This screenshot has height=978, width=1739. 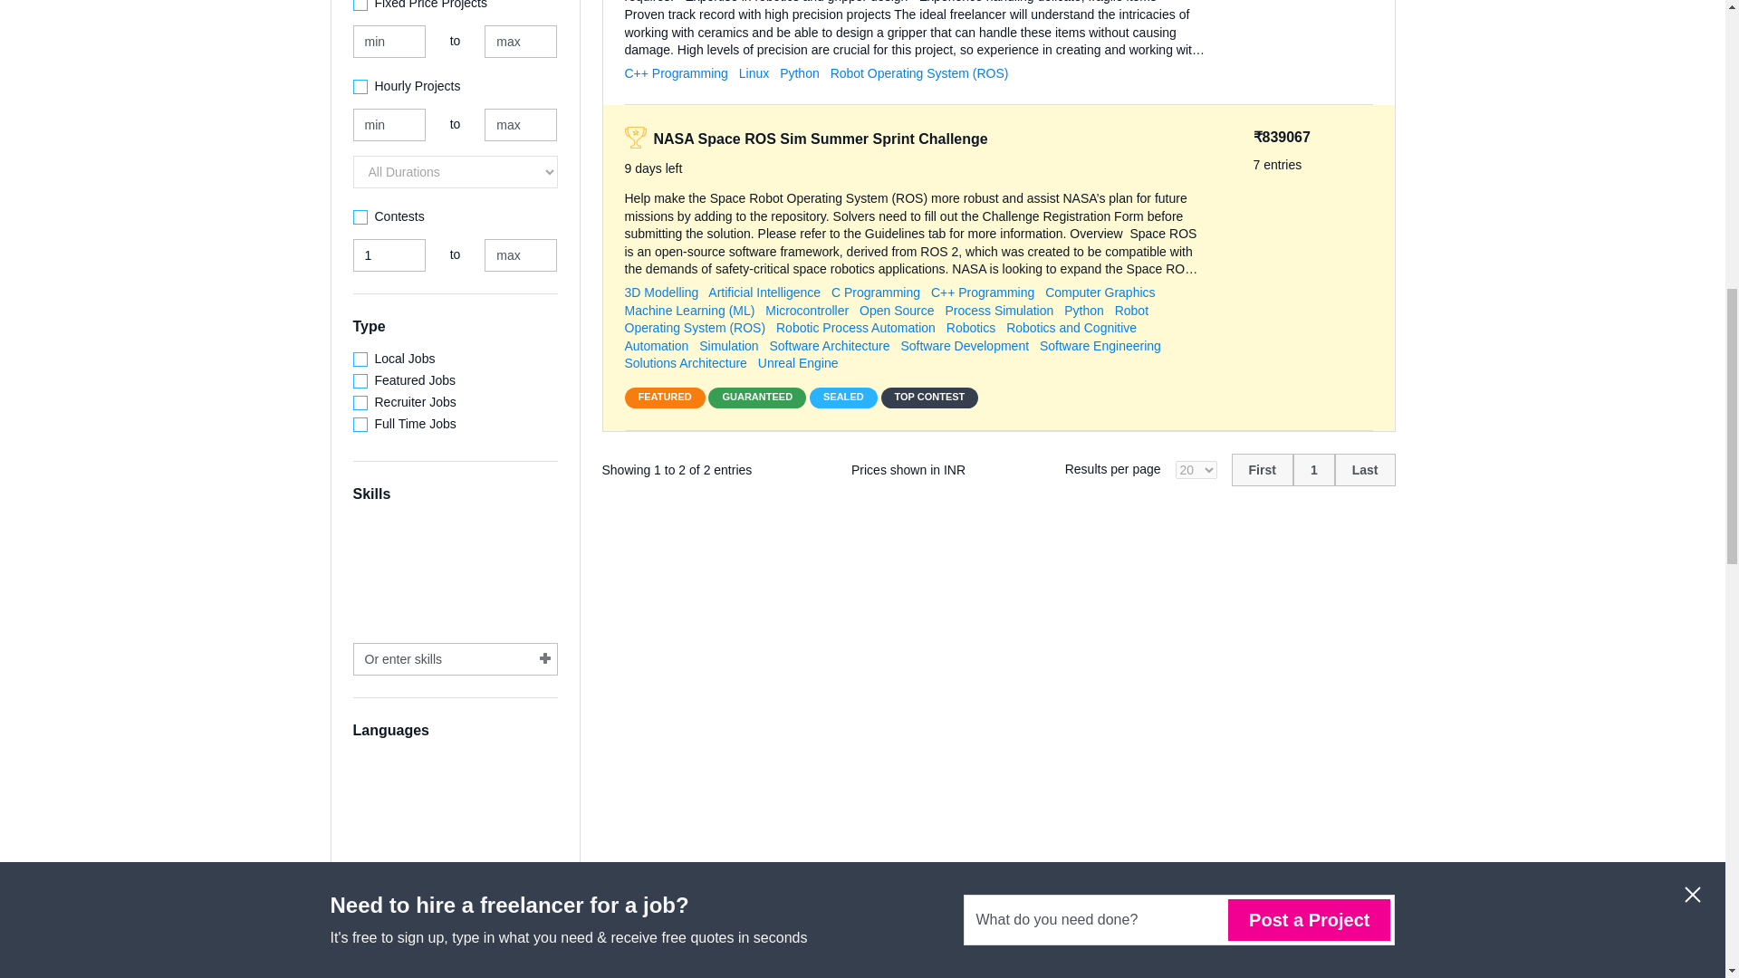 I want to click on C Programming, so click(x=875, y=292).